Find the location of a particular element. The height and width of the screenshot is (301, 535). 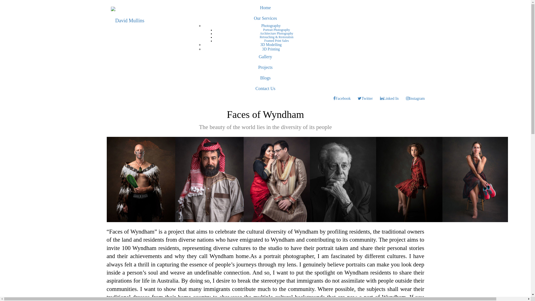

Contact Us is located at coordinates (265, 89).